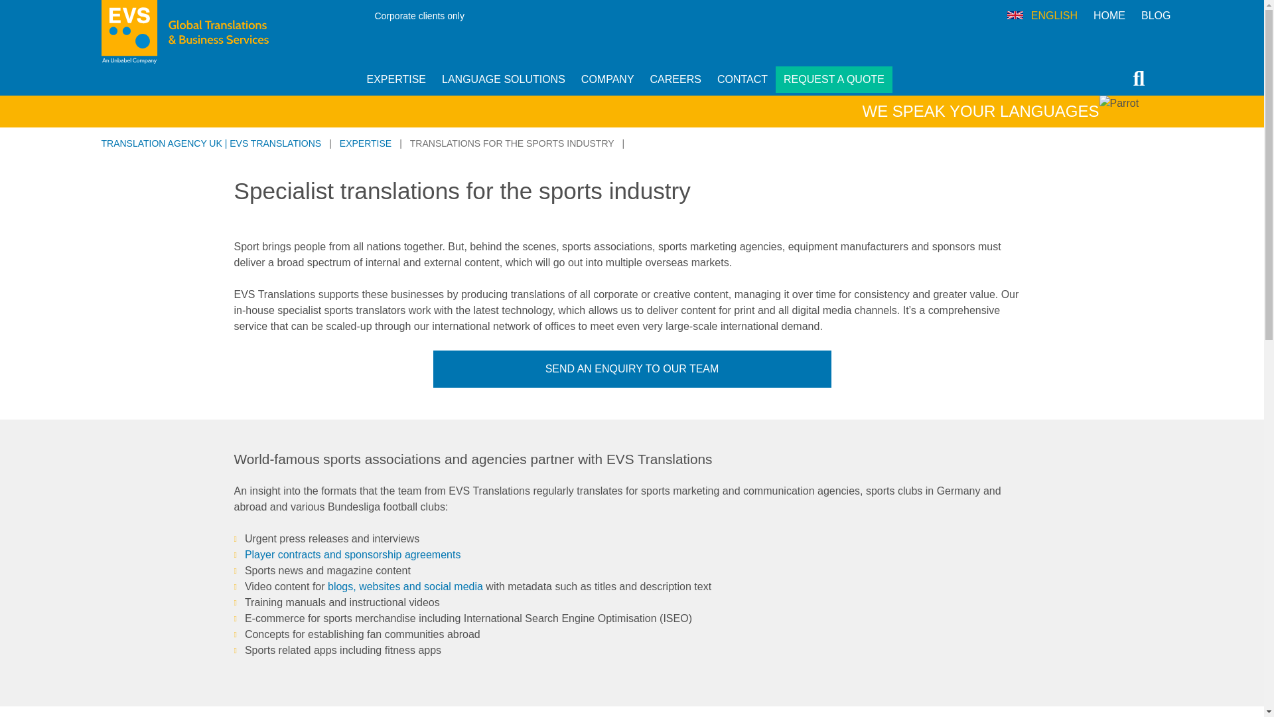 The height and width of the screenshot is (717, 1274). What do you see at coordinates (1015, 15) in the screenshot?
I see `English` at bounding box center [1015, 15].